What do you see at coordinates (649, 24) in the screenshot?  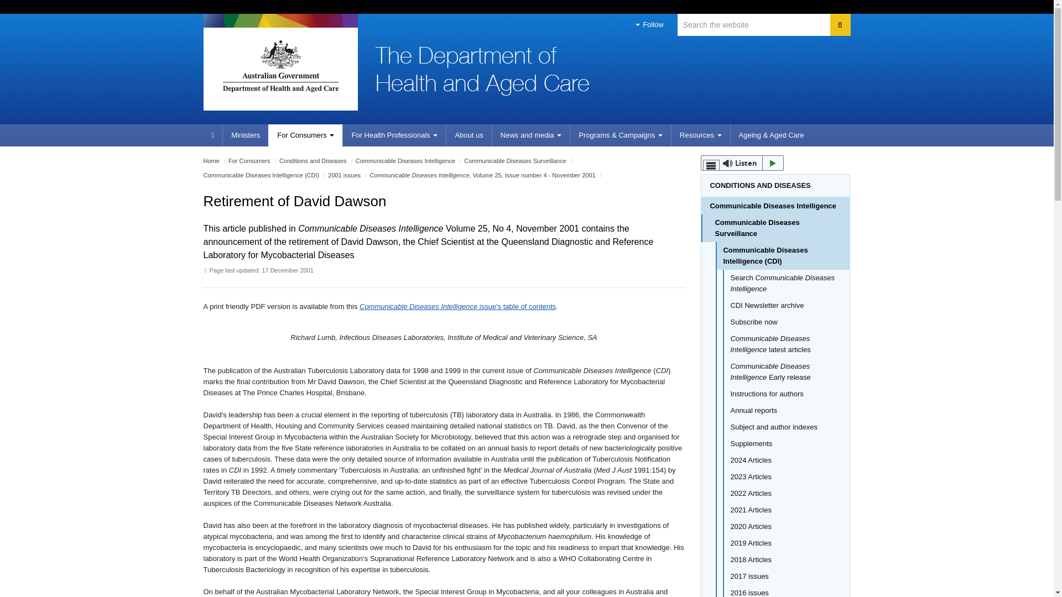 I see `Follow` at bounding box center [649, 24].